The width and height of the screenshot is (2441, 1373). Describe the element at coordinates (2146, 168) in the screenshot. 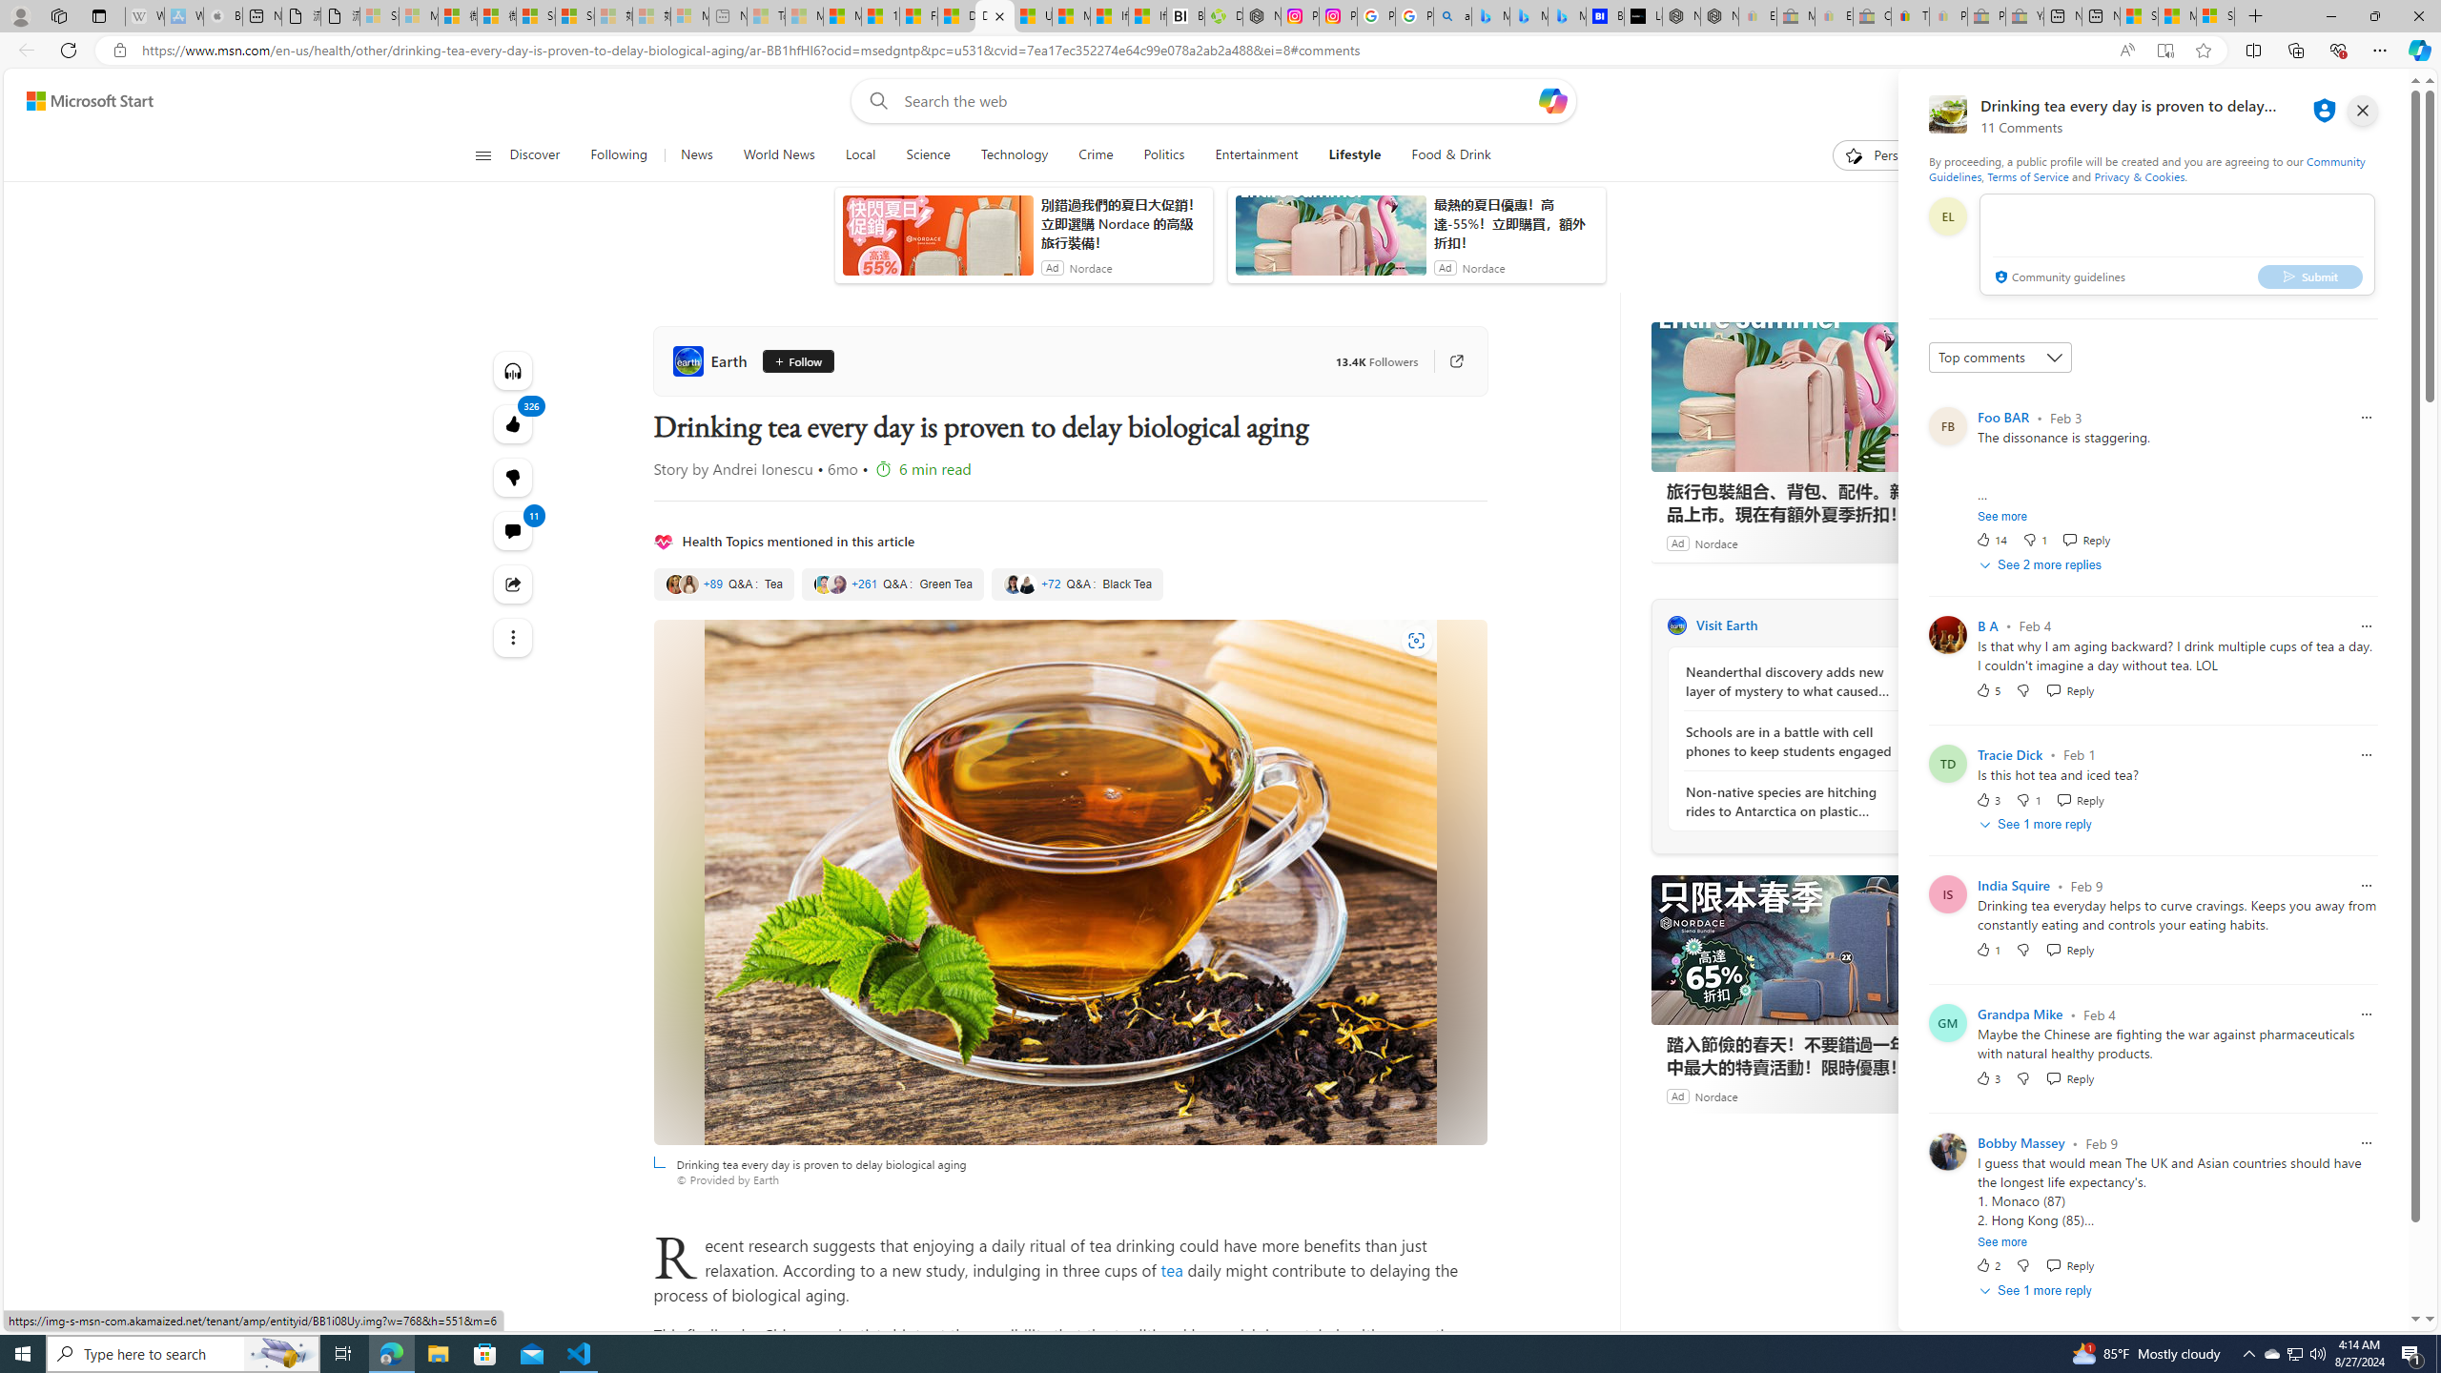

I see `Community Guidelines` at that location.